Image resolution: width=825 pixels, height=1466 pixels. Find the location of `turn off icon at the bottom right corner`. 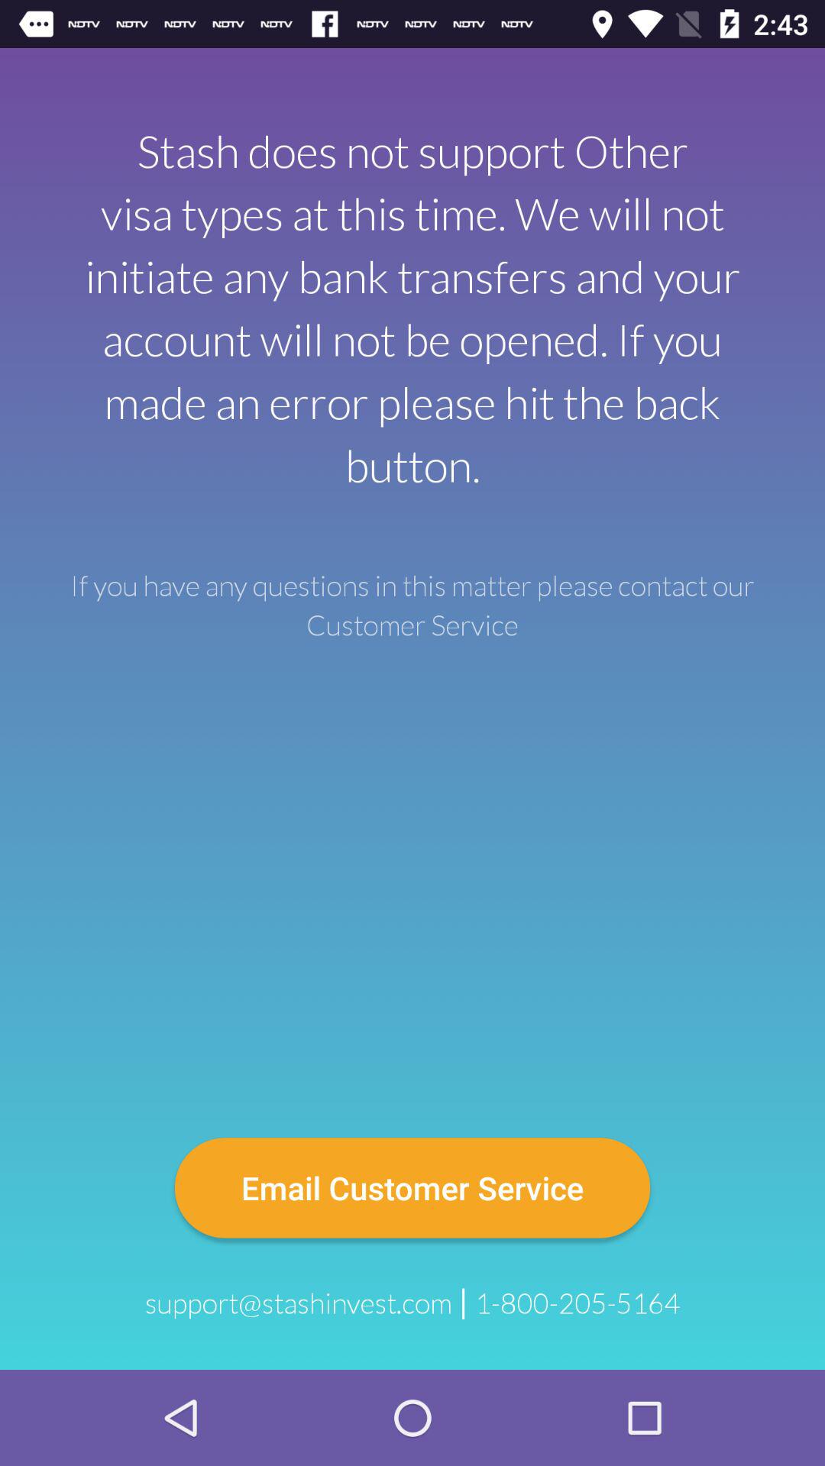

turn off icon at the bottom right corner is located at coordinates (577, 1303).